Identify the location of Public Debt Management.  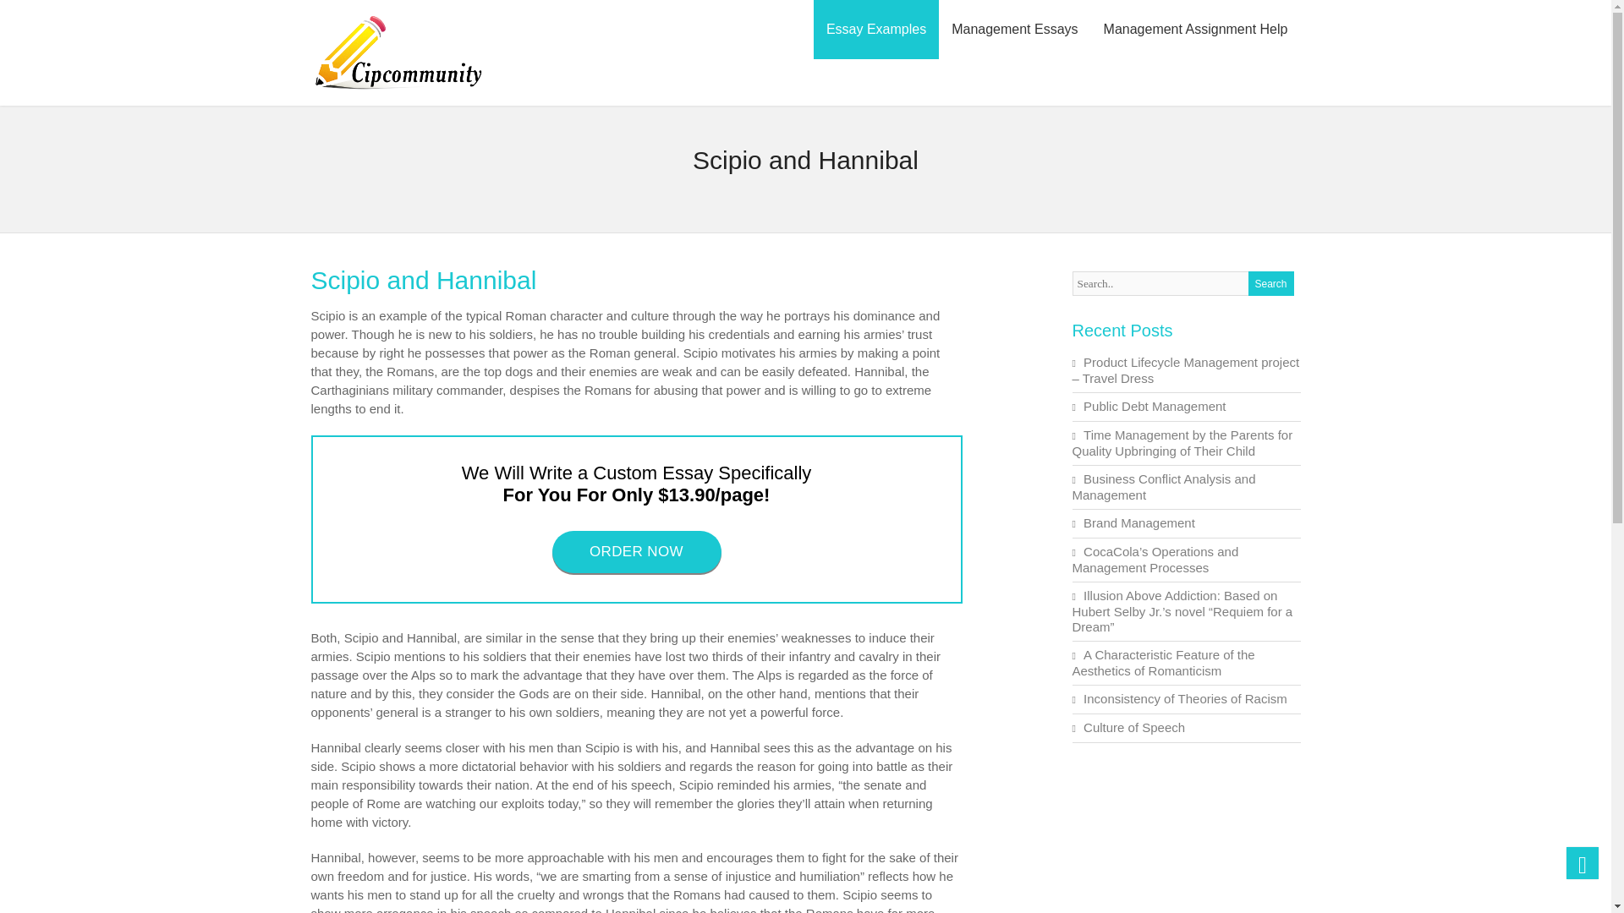
(1154, 406).